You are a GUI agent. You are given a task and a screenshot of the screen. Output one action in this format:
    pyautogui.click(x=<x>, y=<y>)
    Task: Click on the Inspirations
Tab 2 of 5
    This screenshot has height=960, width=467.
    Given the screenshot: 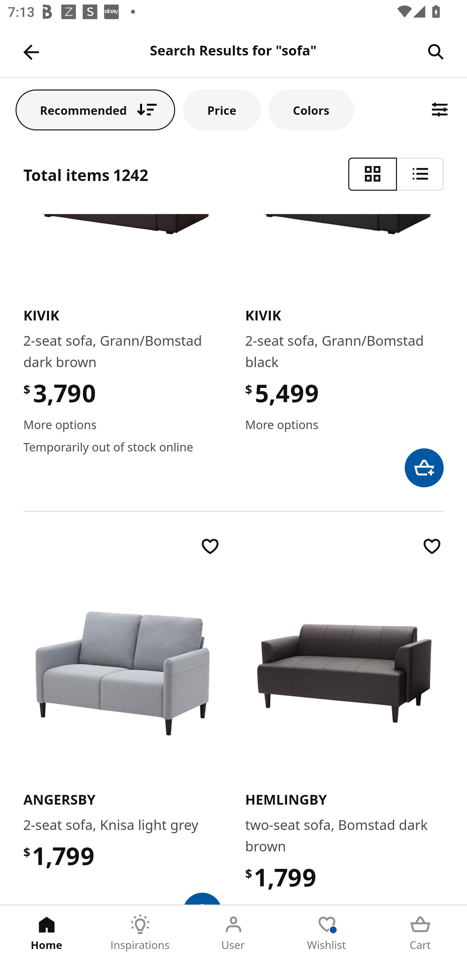 What is the action you would take?
    pyautogui.click(x=140, y=933)
    